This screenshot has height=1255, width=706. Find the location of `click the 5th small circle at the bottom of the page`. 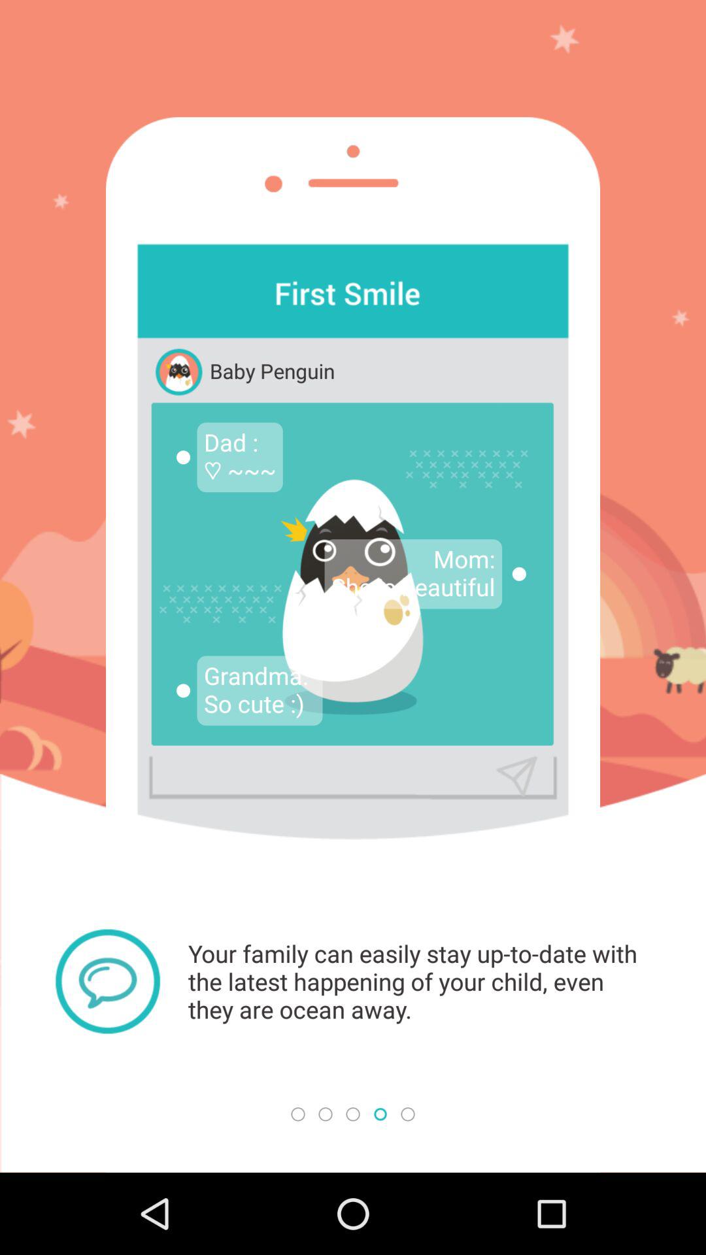

click the 5th small circle at the bottom of the page is located at coordinates (408, 1114).